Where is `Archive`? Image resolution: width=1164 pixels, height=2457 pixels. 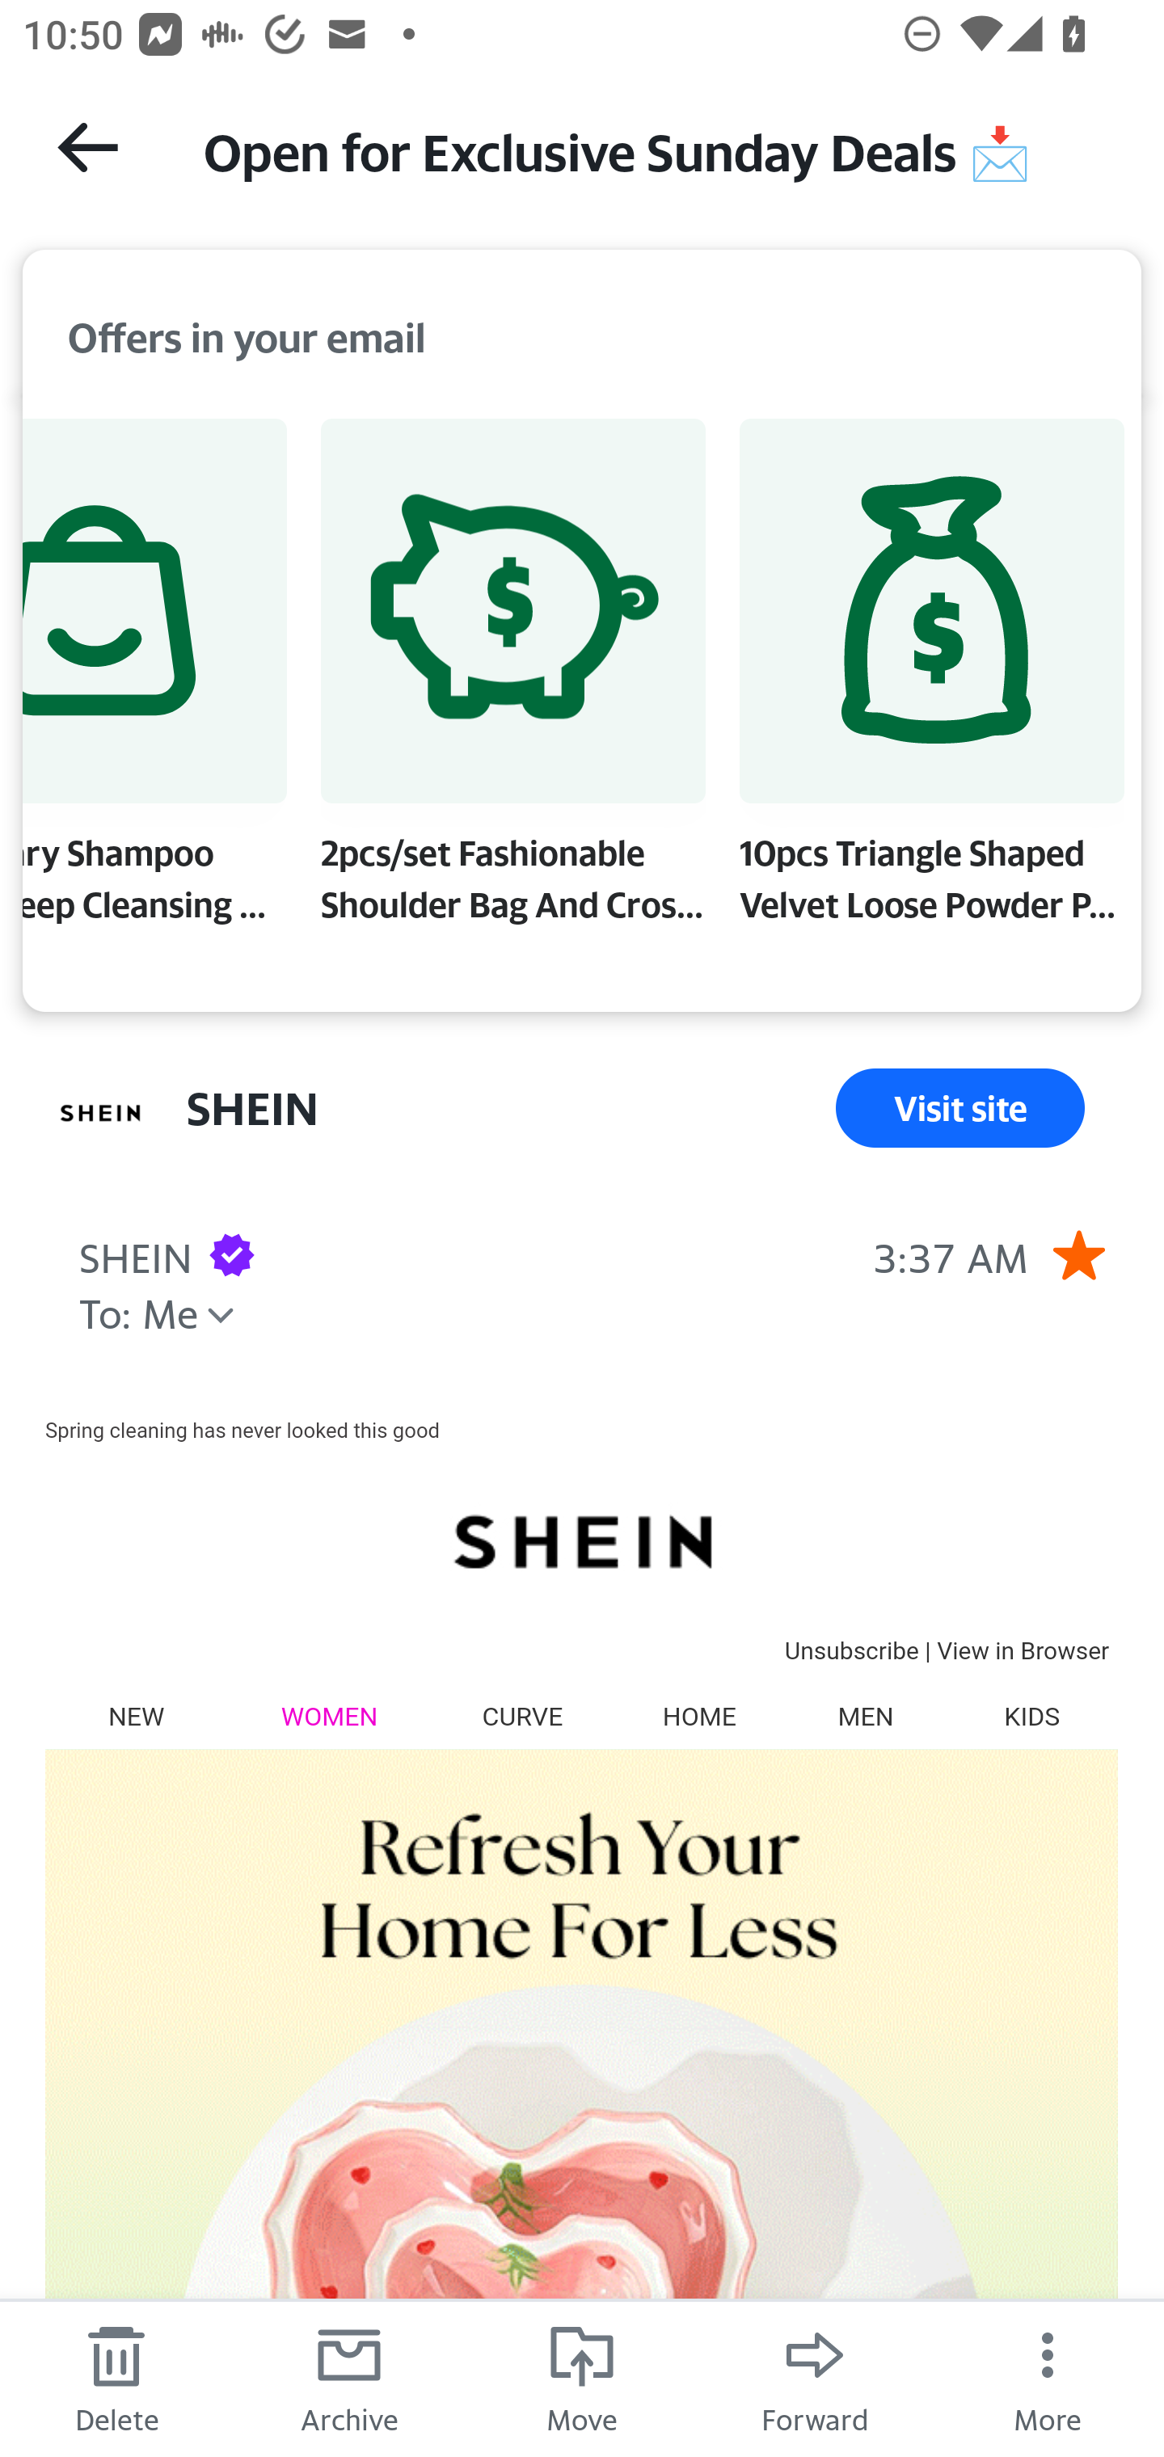 Archive is located at coordinates (349, 2378).